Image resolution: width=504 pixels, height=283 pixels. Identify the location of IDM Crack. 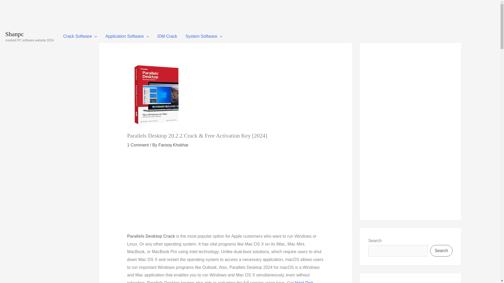
(167, 36).